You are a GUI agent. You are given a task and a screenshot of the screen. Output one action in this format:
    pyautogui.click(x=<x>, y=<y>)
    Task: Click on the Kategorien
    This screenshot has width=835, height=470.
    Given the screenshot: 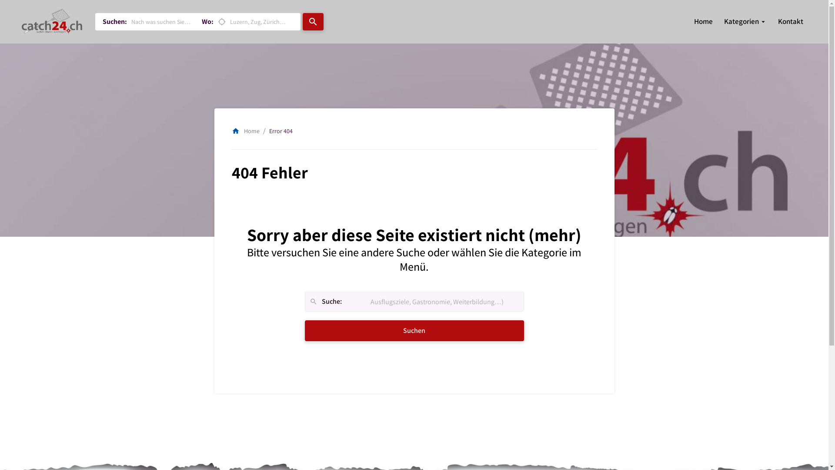 What is the action you would take?
    pyautogui.click(x=741, y=22)
    